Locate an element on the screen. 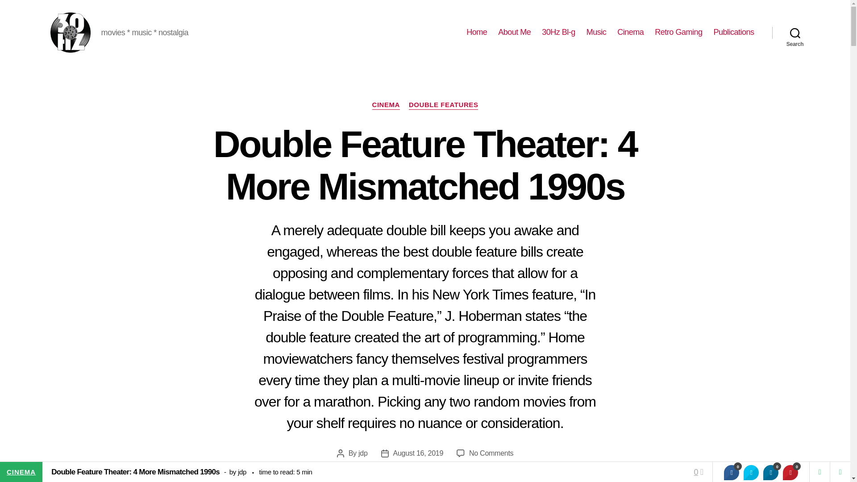 The image size is (857, 482). DOUBLE FEATURES is located at coordinates (443, 105).